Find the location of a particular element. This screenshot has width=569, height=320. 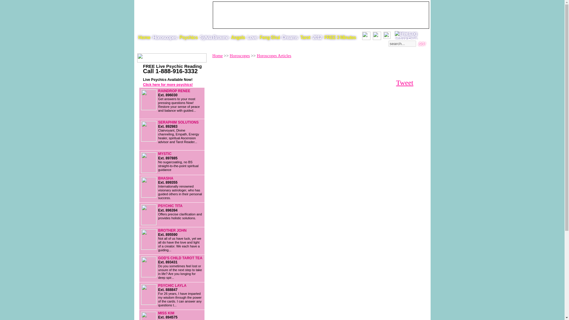

Home is located at coordinates (217, 56).